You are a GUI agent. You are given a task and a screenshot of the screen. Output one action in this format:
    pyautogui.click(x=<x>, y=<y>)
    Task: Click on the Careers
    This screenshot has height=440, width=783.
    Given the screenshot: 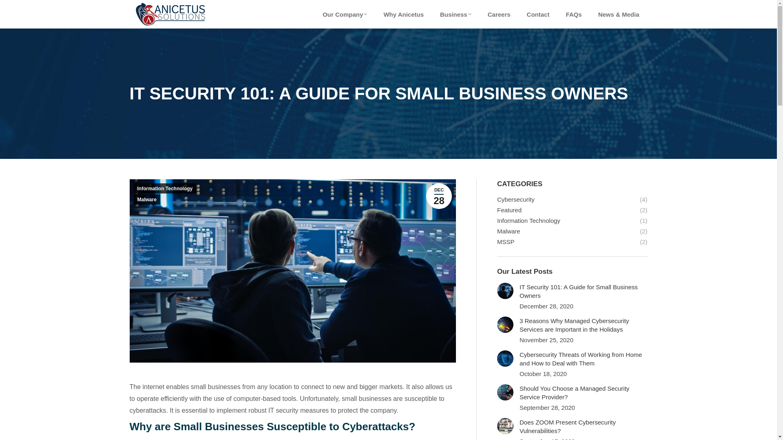 What is the action you would take?
    pyautogui.click(x=439, y=196)
    